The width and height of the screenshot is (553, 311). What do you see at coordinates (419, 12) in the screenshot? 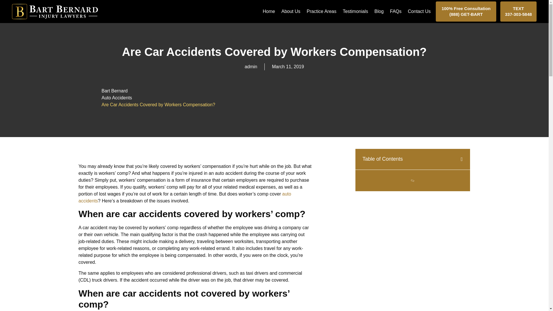
I see `Contact Us` at bounding box center [419, 12].